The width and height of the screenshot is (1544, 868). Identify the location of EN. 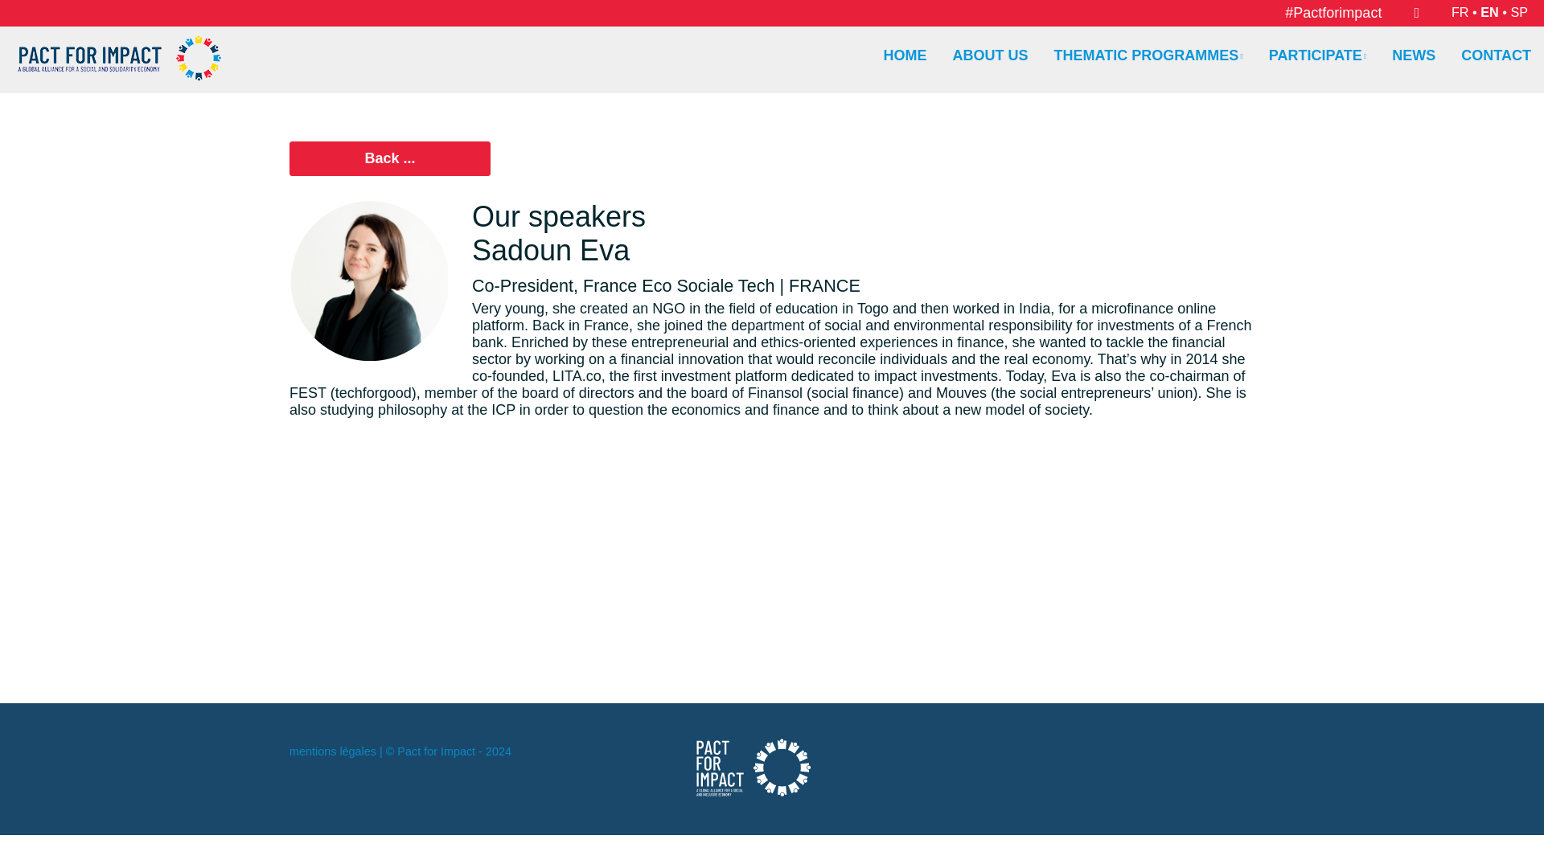
(1489, 11).